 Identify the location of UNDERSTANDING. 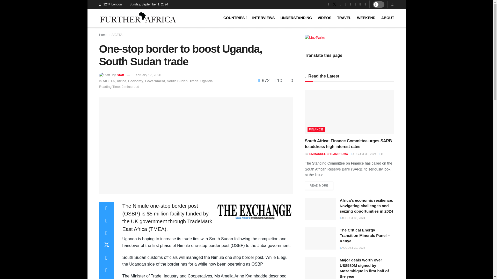
(296, 18).